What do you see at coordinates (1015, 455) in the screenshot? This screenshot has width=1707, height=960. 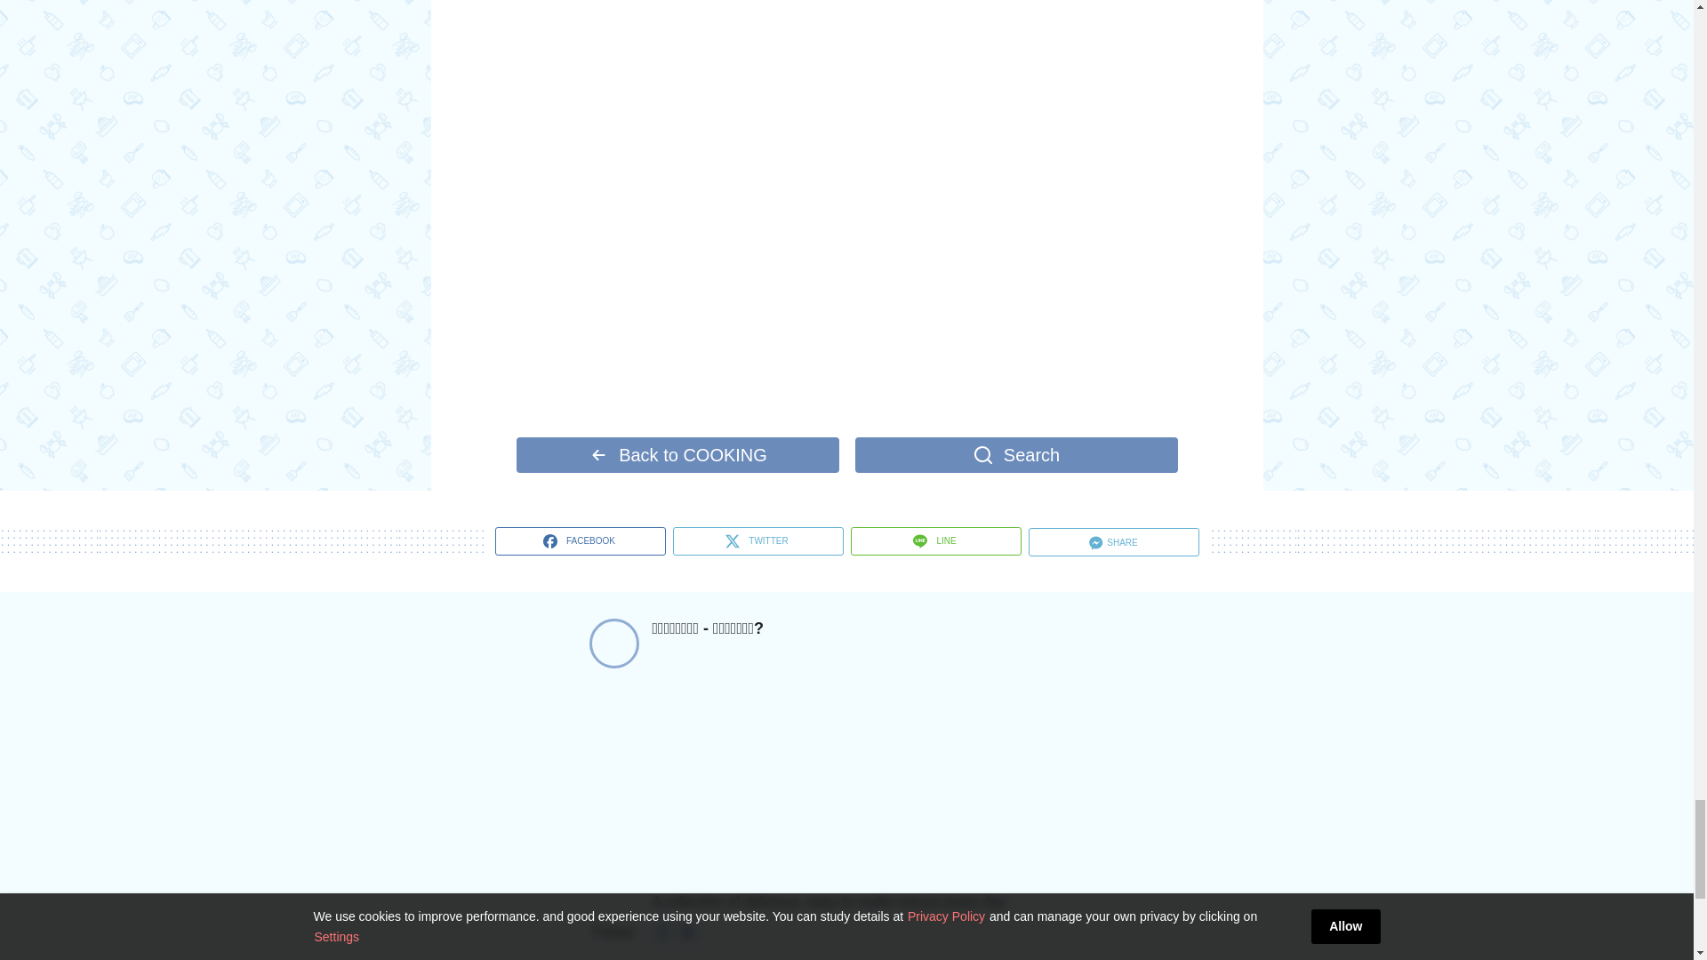 I see `Search` at bounding box center [1015, 455].